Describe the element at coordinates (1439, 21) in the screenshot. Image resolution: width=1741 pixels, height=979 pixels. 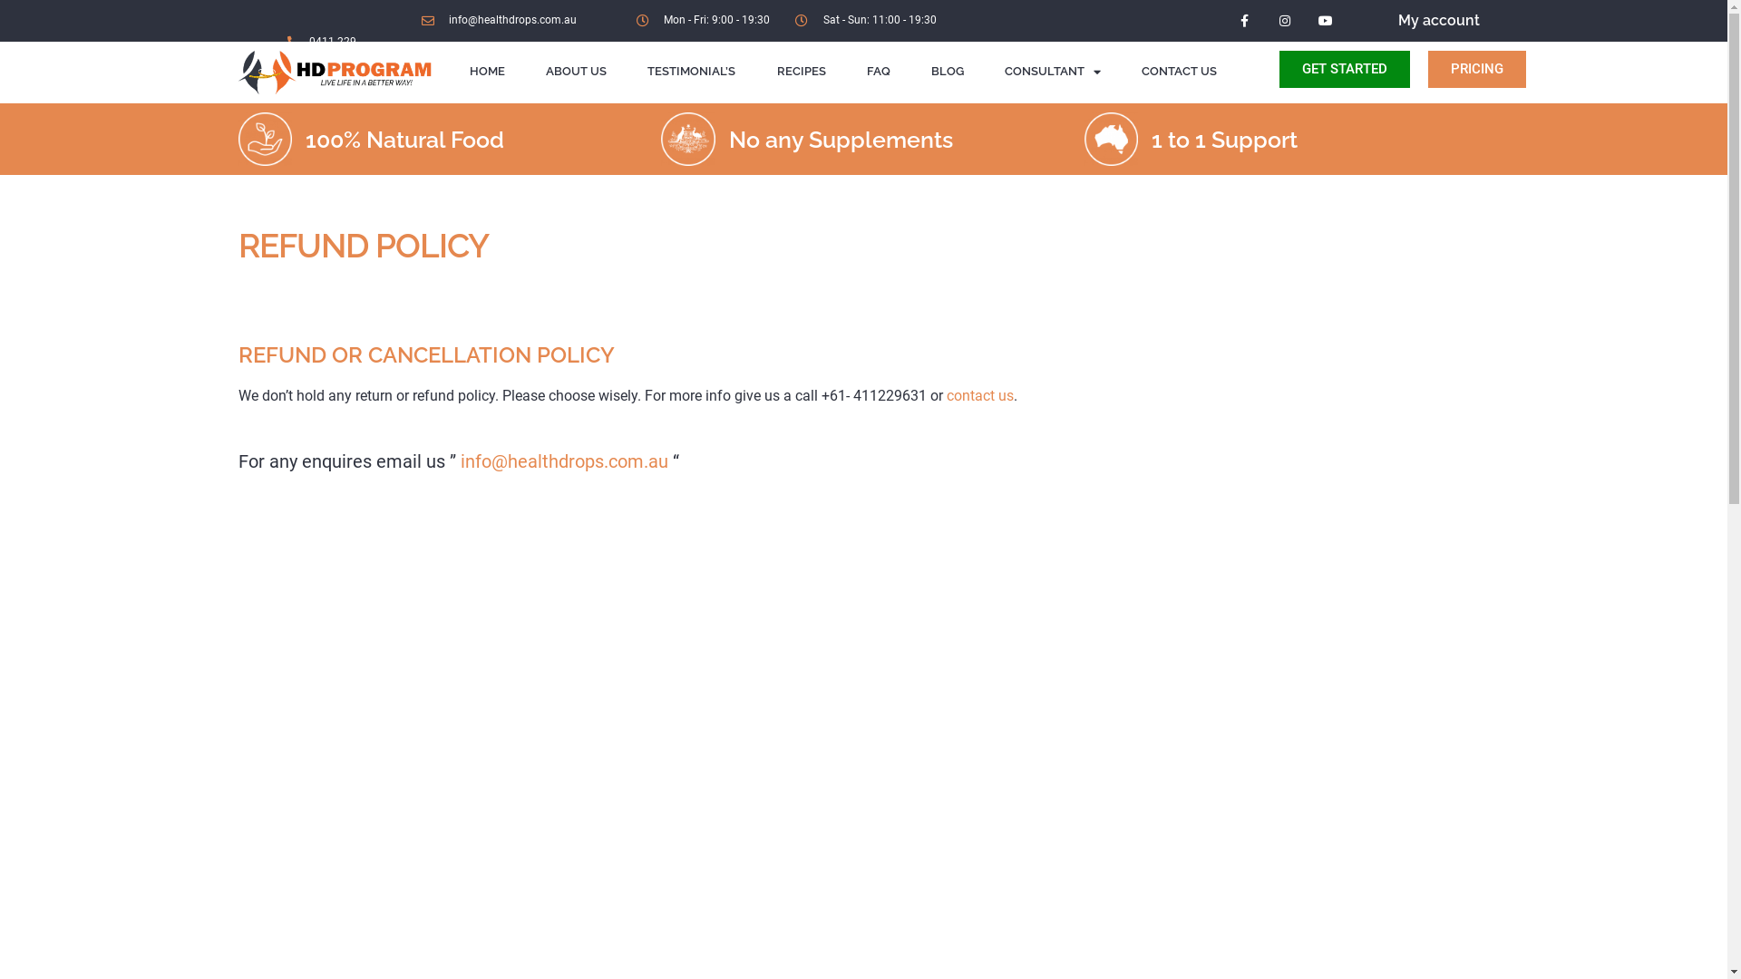
I see `My account` at that location.